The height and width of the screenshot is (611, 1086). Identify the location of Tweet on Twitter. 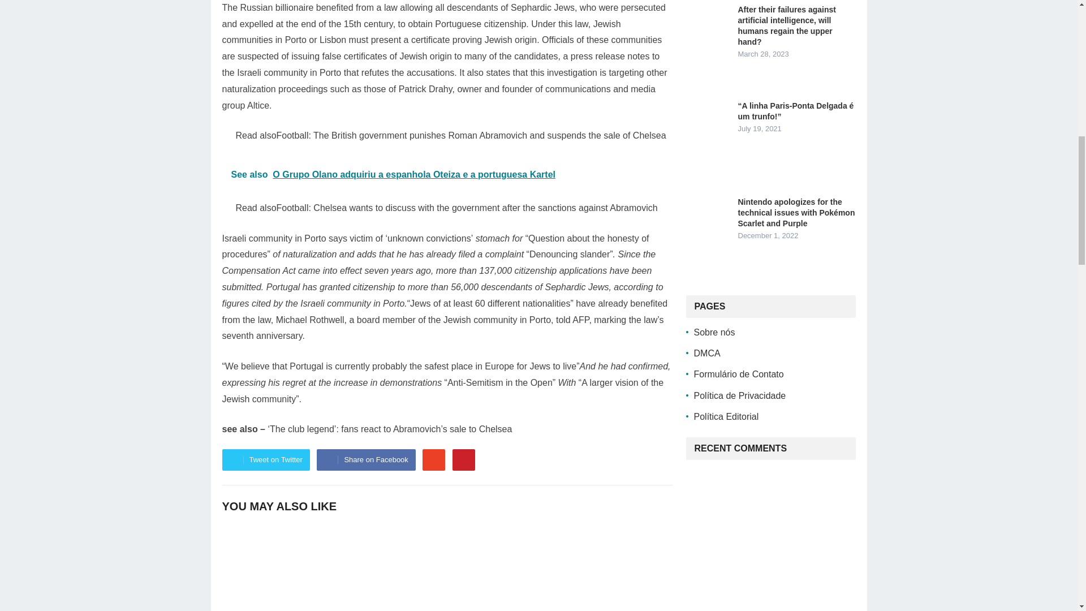
(265, 459).